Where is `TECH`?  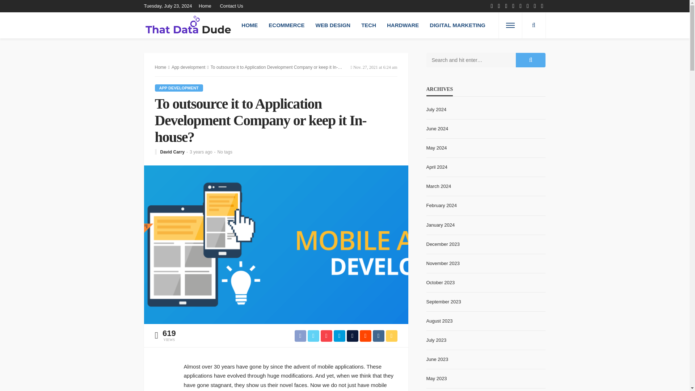
TECH is located at coordinates (368, 25).